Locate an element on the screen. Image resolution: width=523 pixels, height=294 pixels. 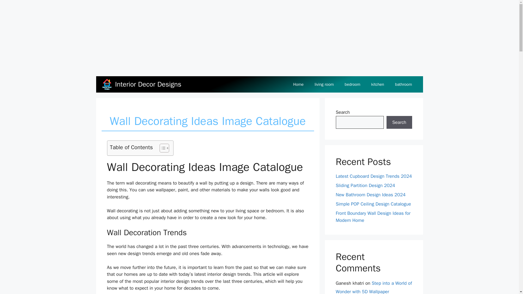
living room is located at coordinates (324, 84).